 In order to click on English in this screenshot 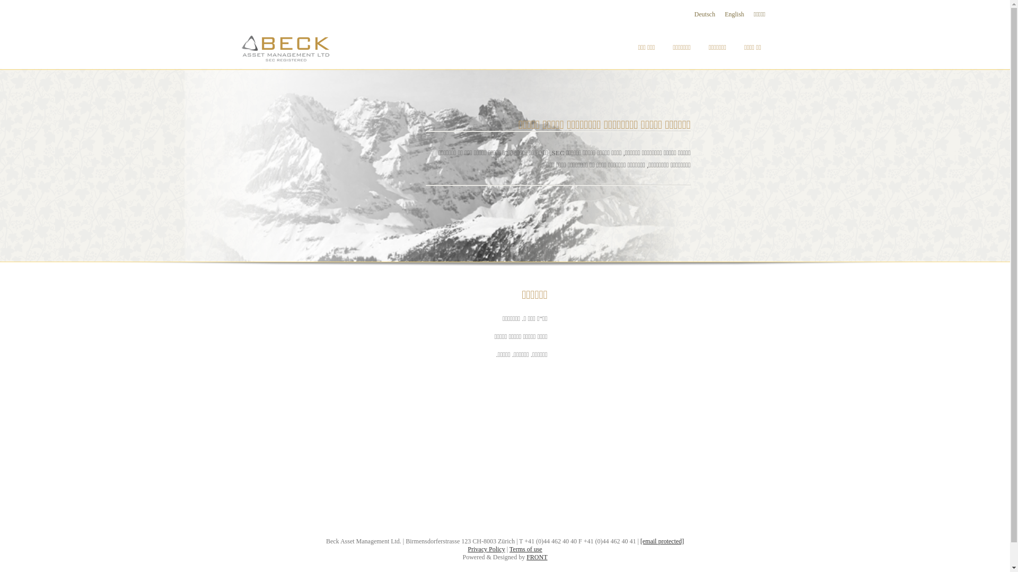, I will do `click(735, 15)`.